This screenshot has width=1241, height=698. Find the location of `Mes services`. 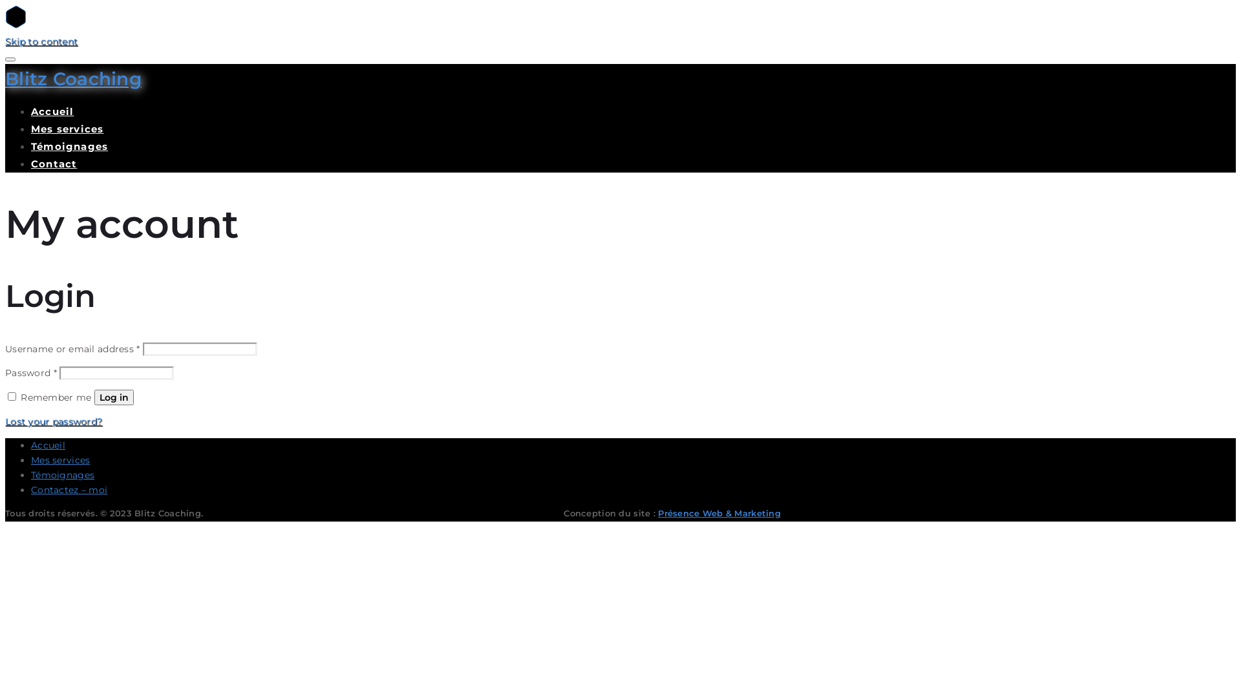

Mes services is located at coordinates (67, 129).